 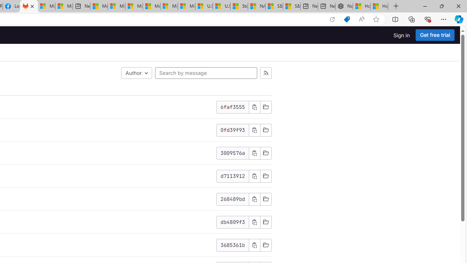 What do you see at coordinates (379, 7) in the screenshot?
I see `How to Use a Monitor With Your Closed Laptop` at bounding box center [379, 7].